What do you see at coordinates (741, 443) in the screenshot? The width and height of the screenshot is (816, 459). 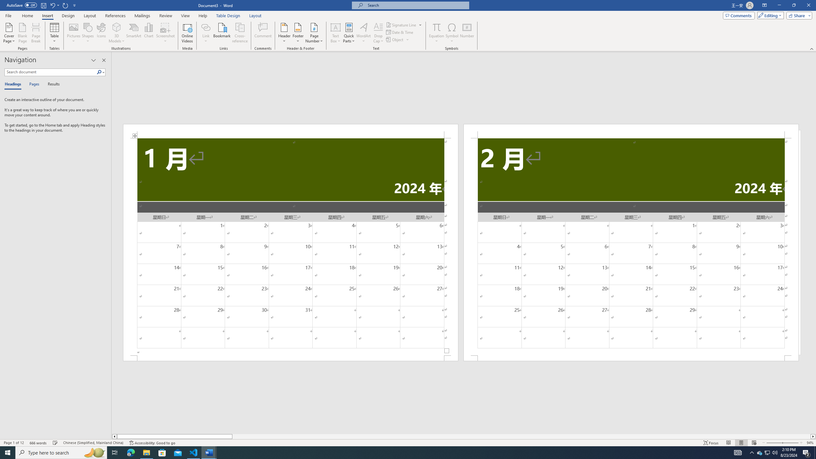 I see `Print Layout` at bounding box center [741, 443].